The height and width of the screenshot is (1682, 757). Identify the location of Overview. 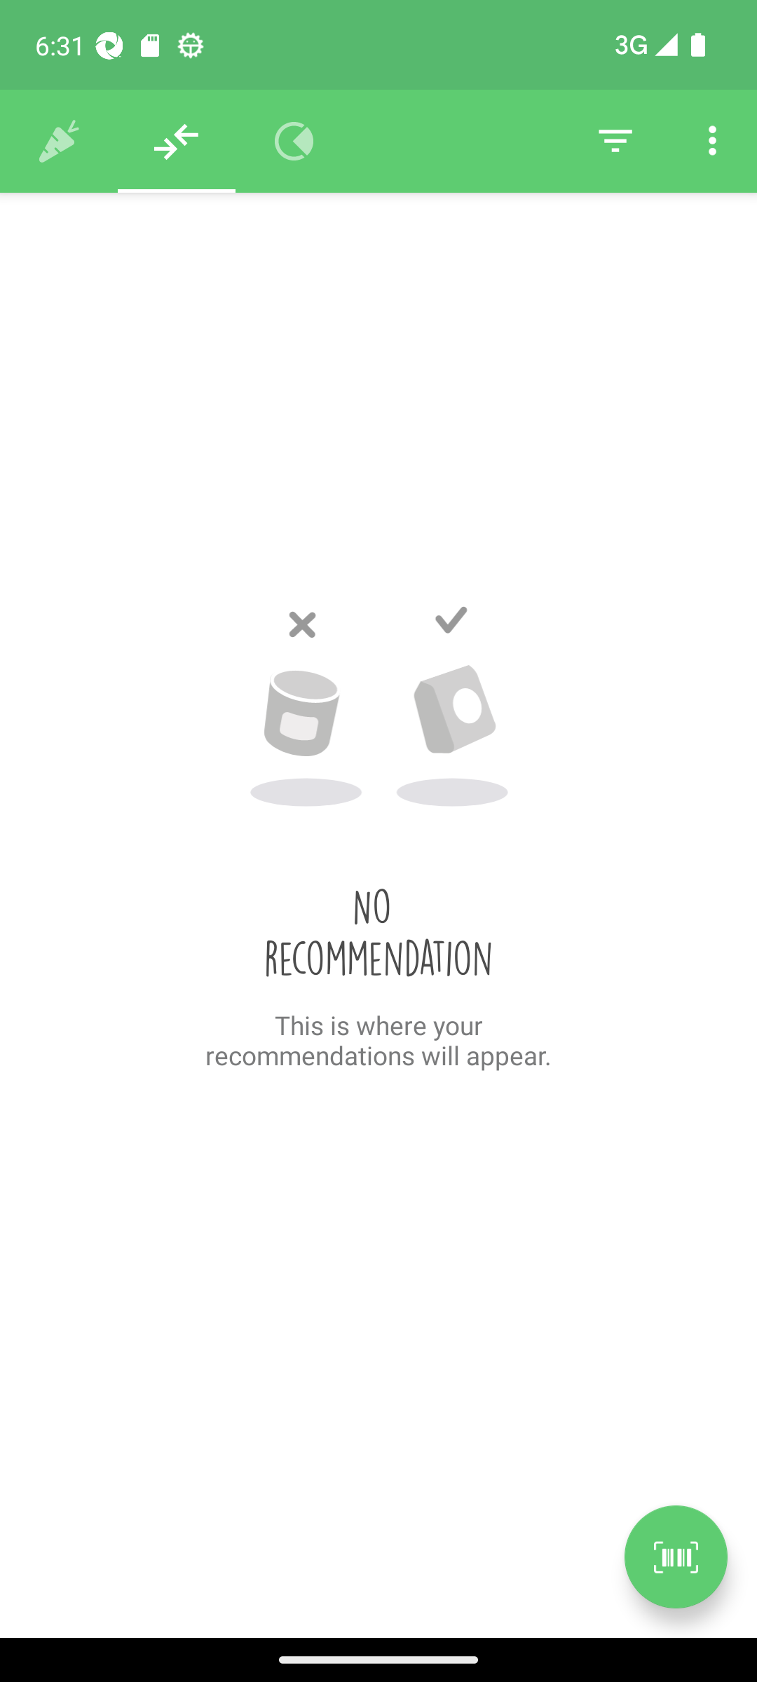
(294, 142).